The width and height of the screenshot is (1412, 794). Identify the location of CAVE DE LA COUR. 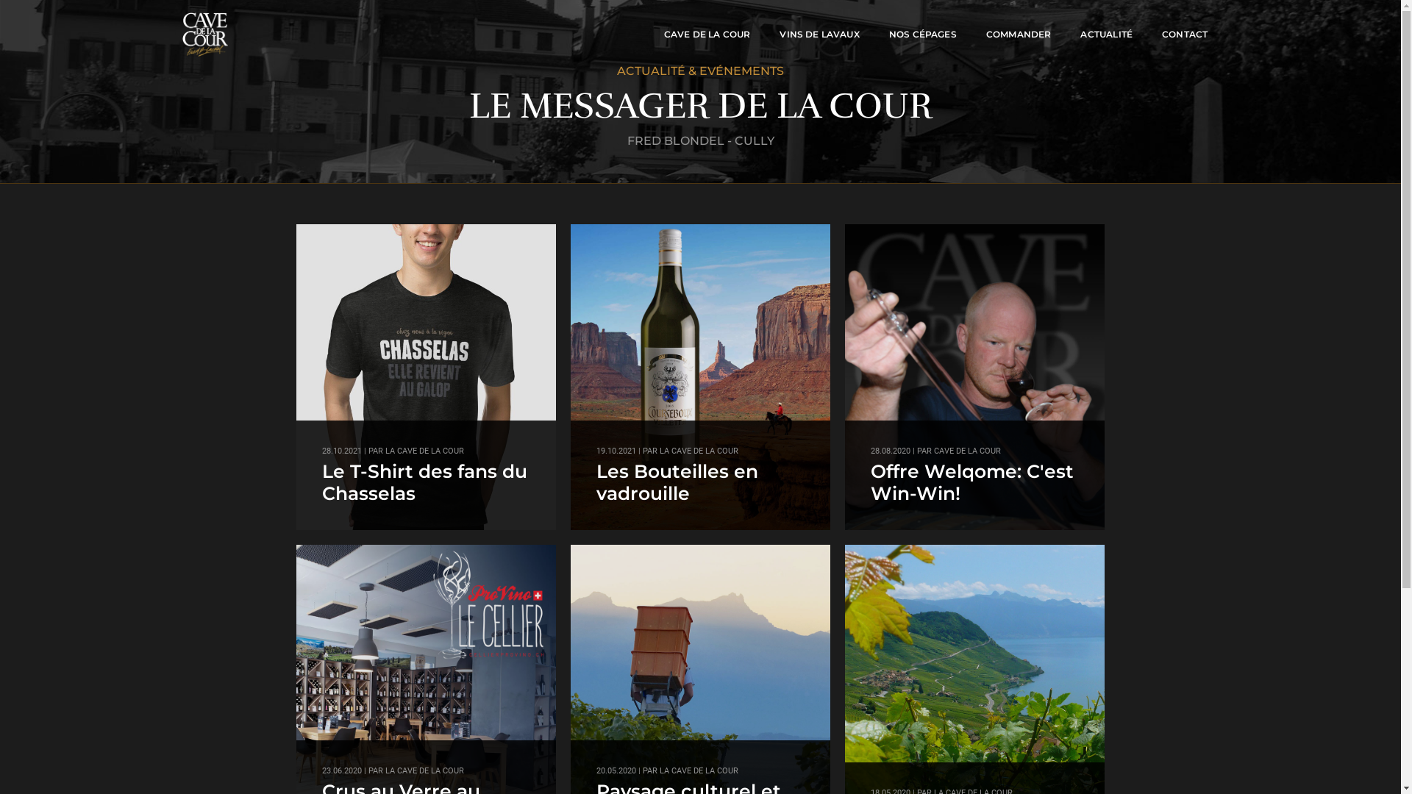
(968, 451).